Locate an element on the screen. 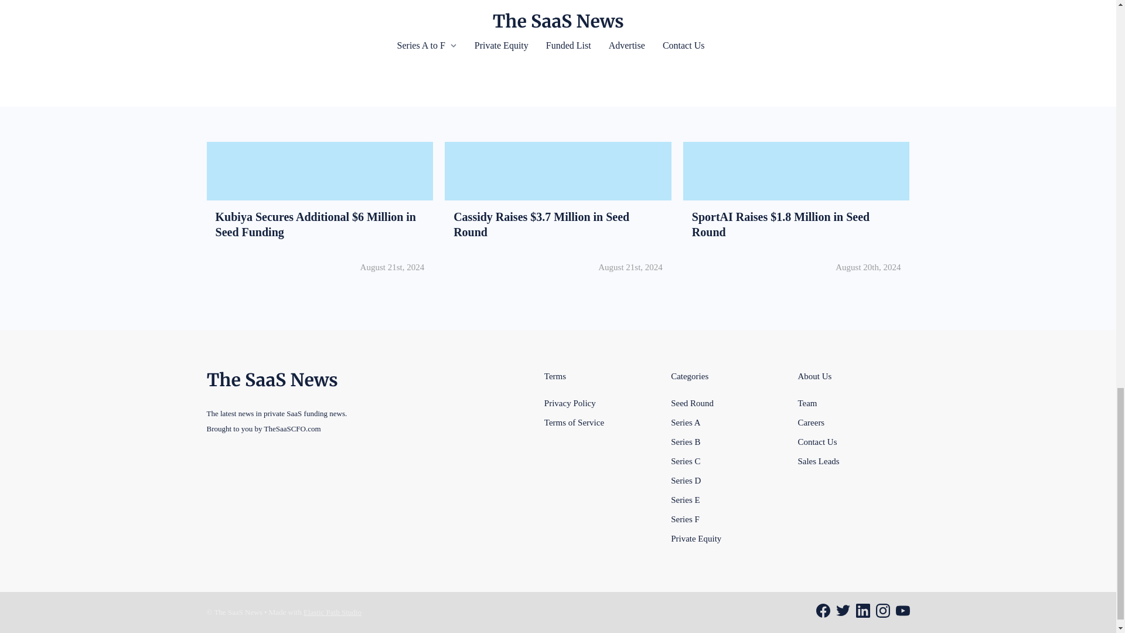  Team is located at coordinates (807, 403).